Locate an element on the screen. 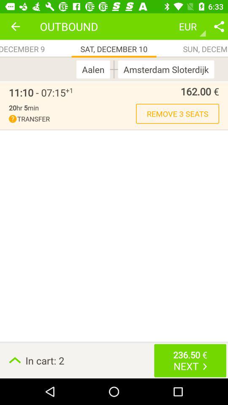  tap item next to amsterdam sloterdijk icon is located at coordinates (114, 69).